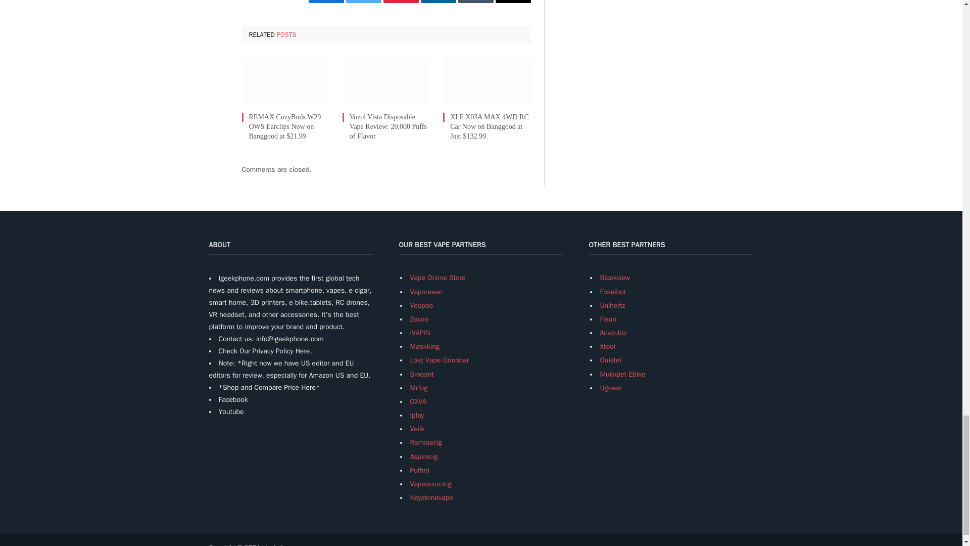  Describe the element at coordinates (363, 2) in the screenshot. I see `Share on Twitter` at that location.